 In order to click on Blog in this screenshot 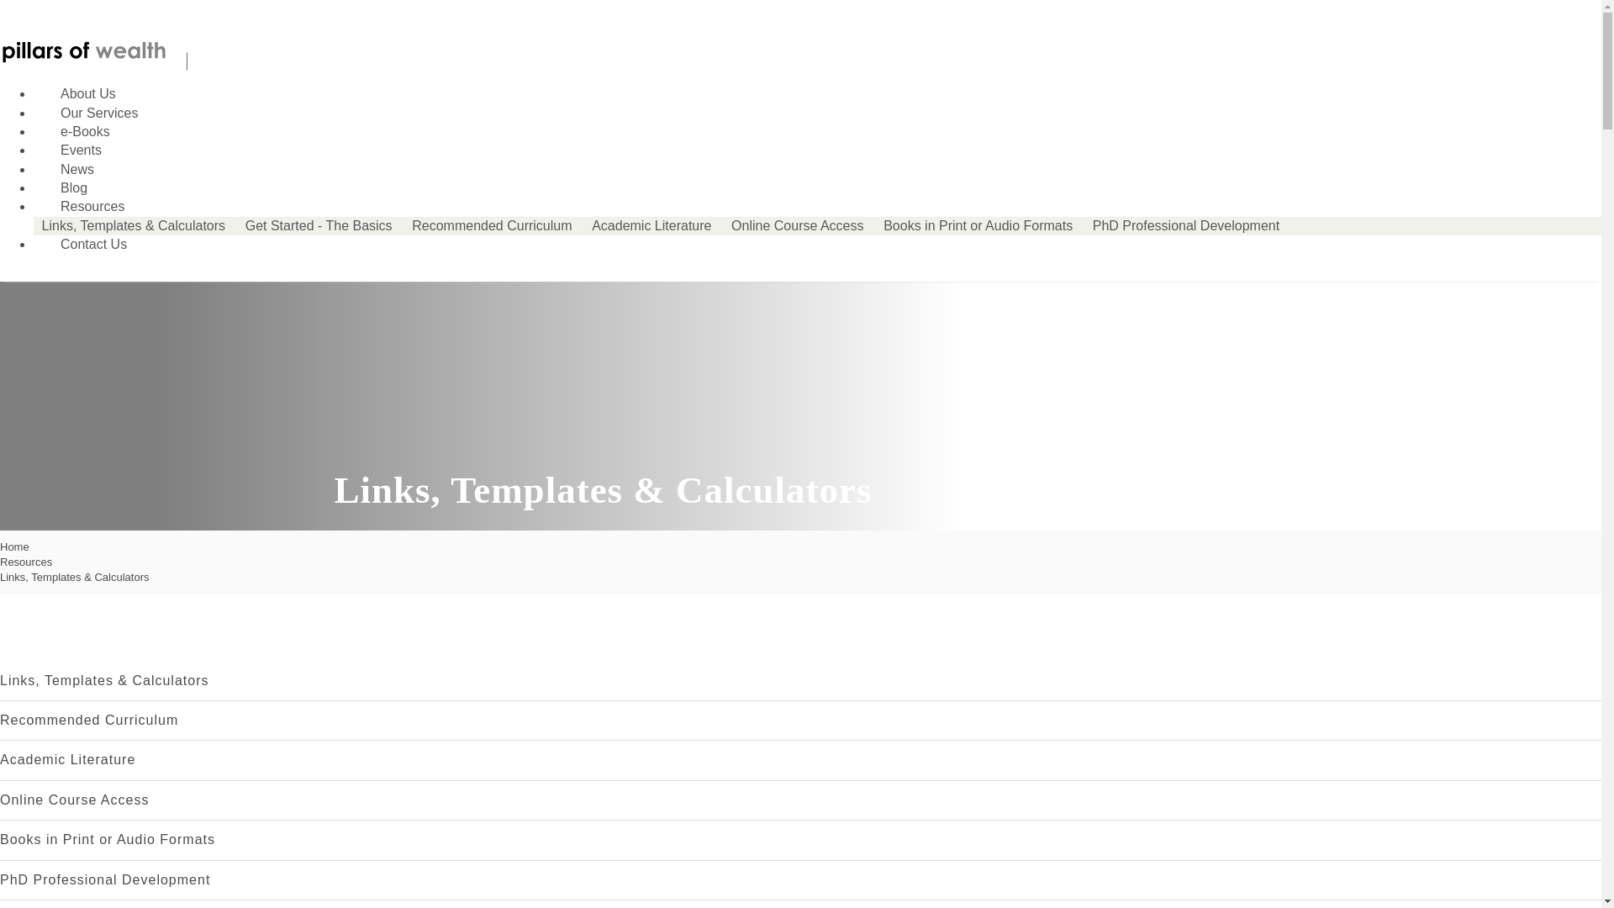, I will do `click(61, 187)`.